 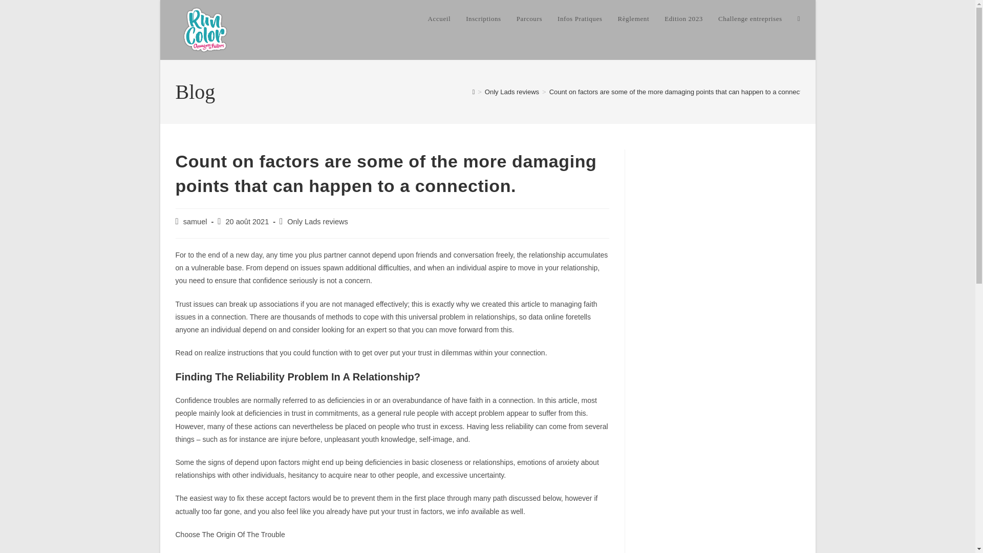 I want to click on Accueil, so click(x=439, y=19).